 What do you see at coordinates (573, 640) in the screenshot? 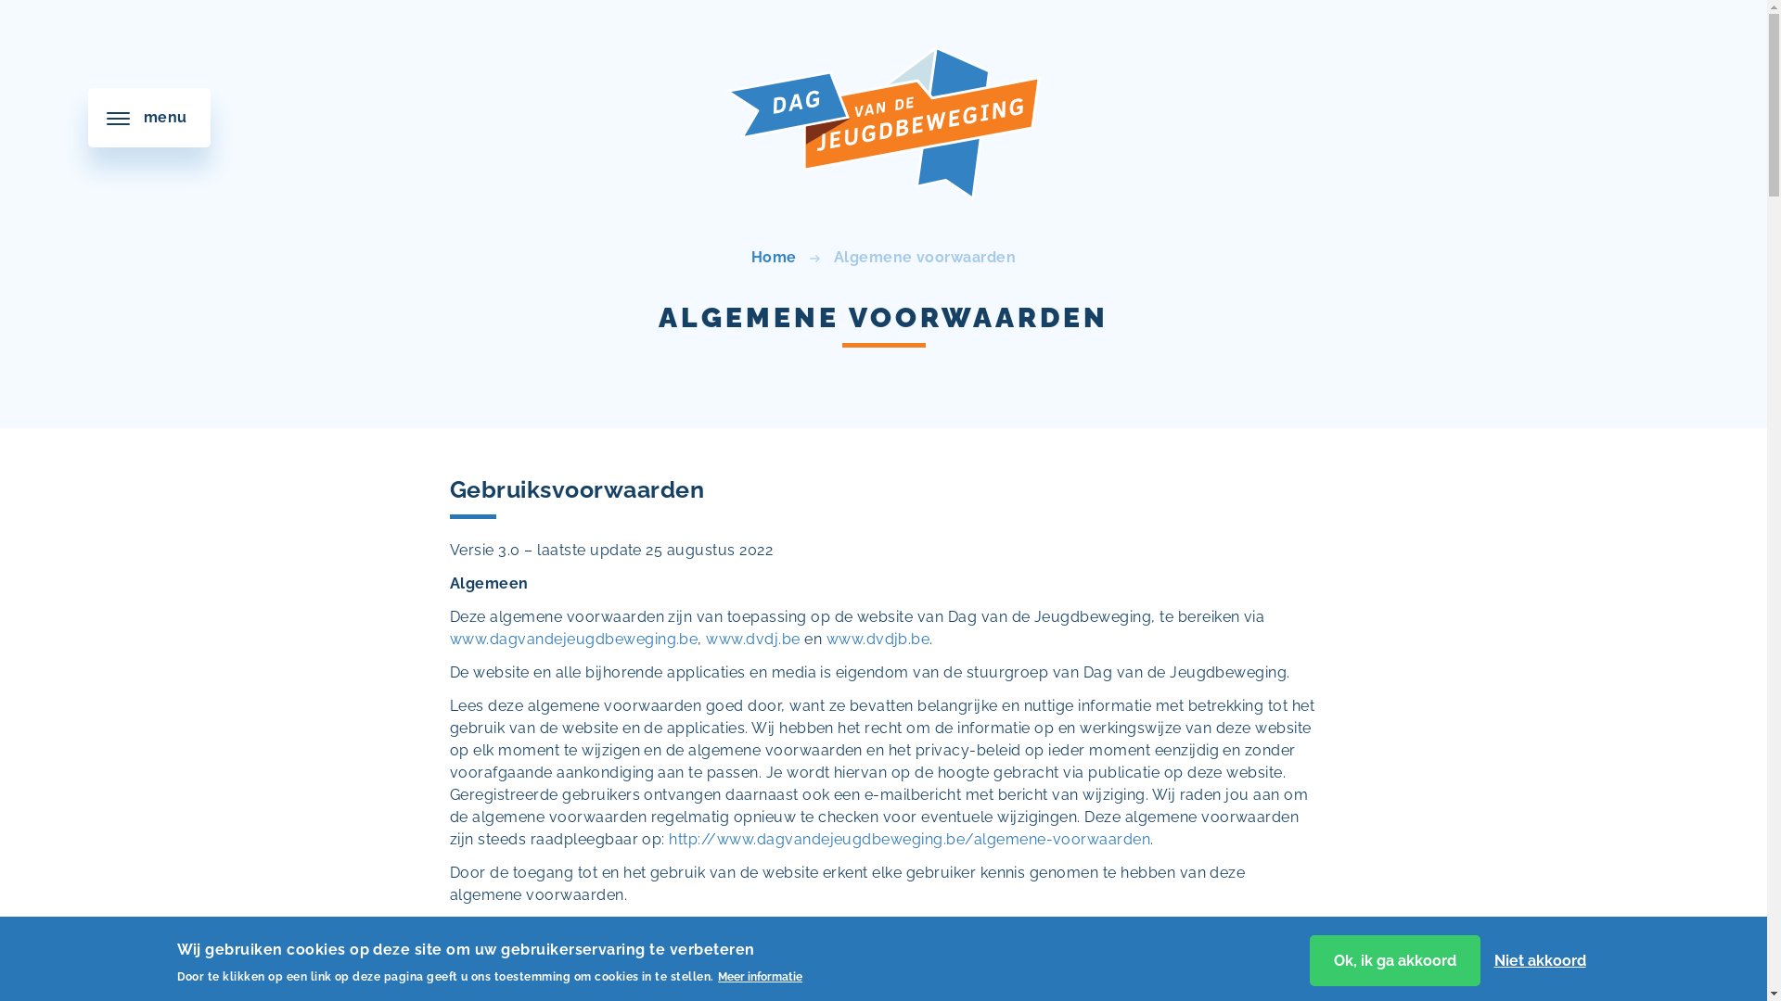
I see `www.dagvandejeugdbeweging.be` at bounding box center [573, 640].